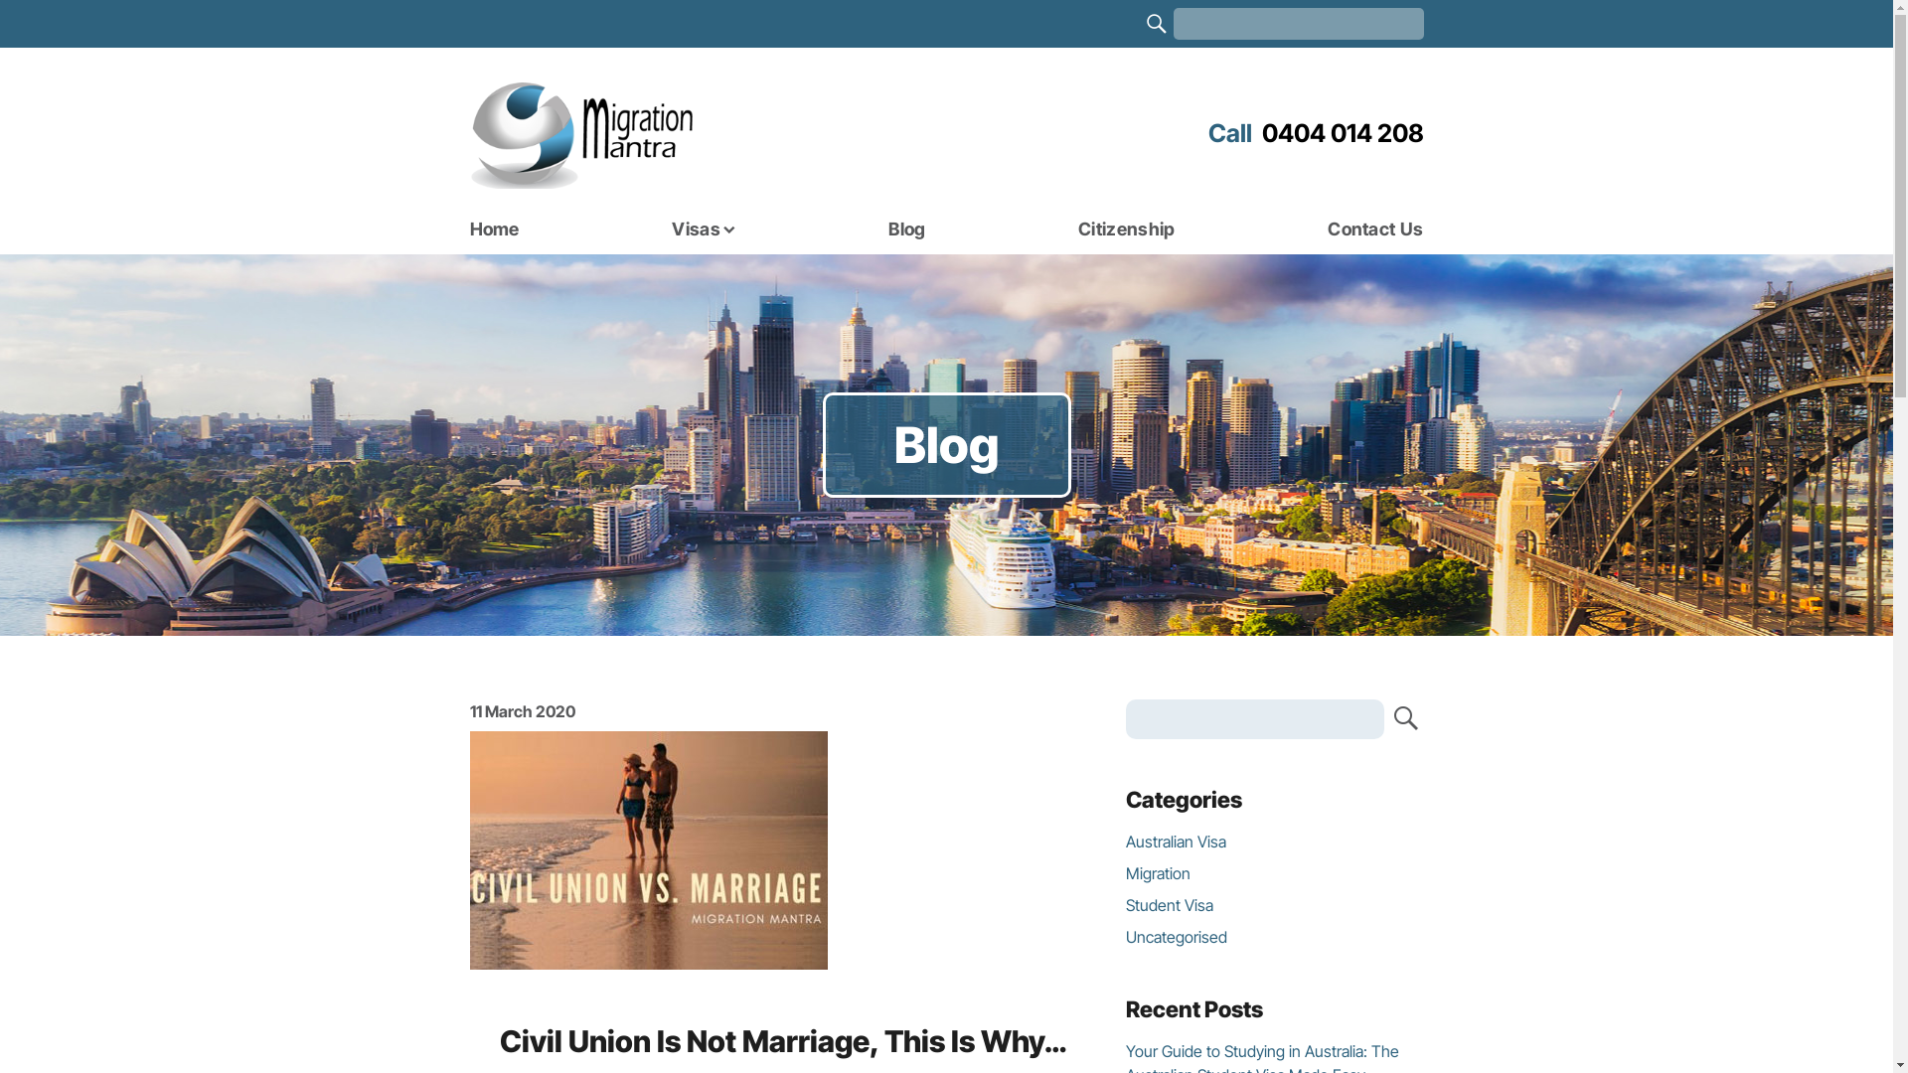  I want to click on Visas, so click(704, 230).